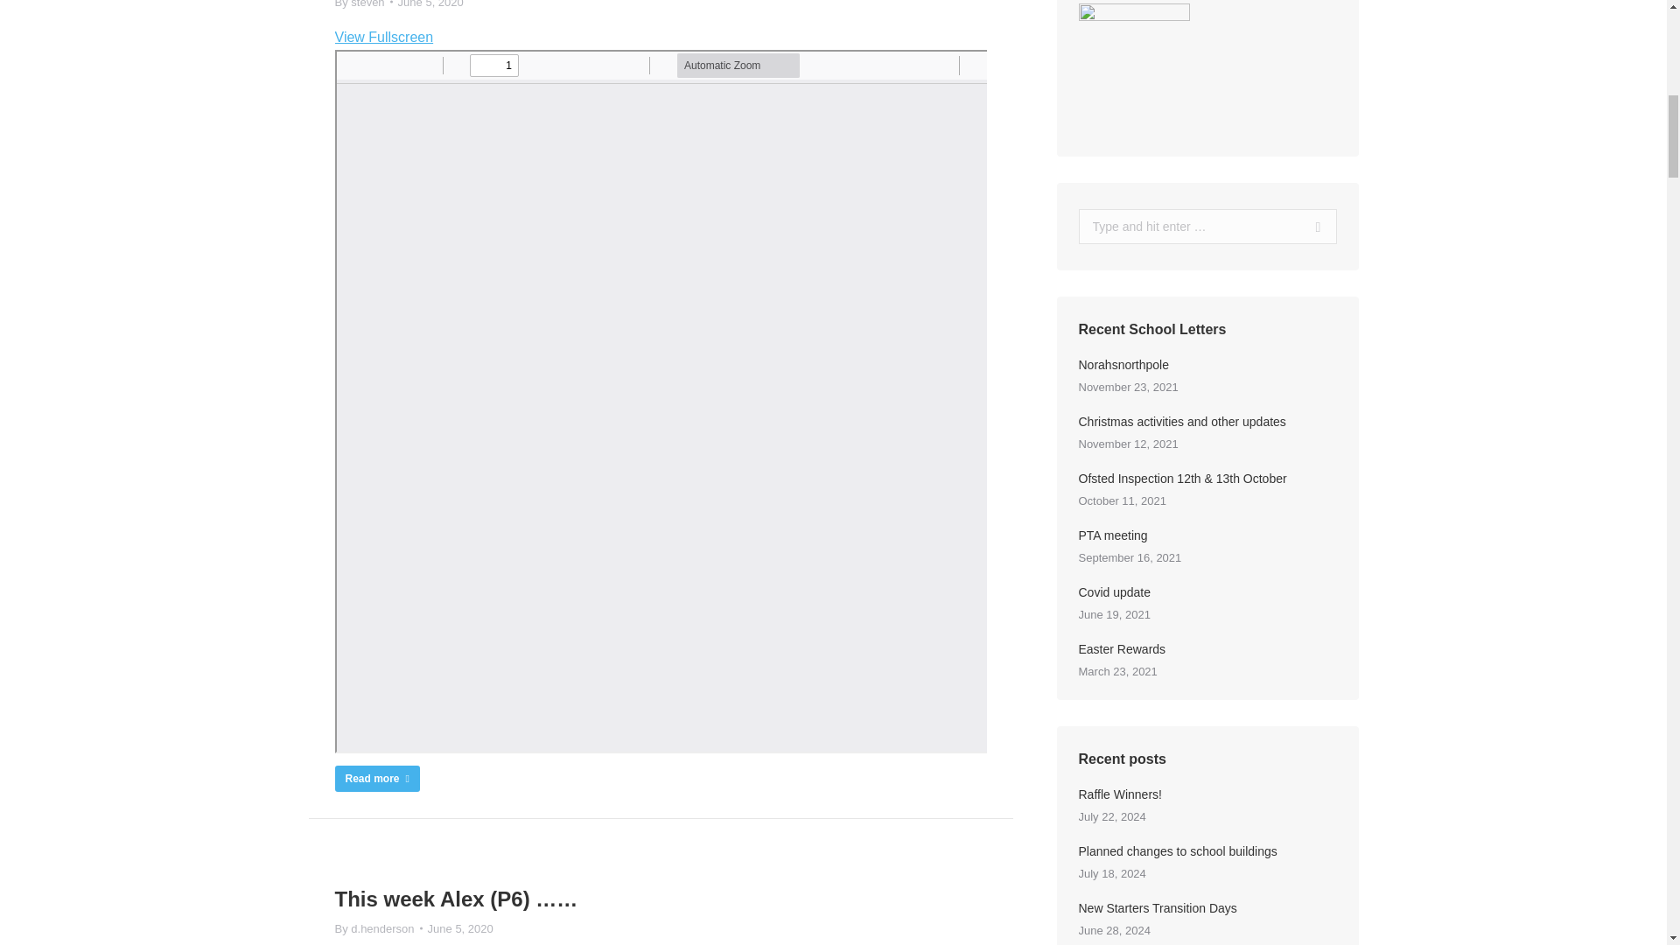 This screenshot has width=1680, height=945. What do you see at coordinates (378, 928) in the screenshot?
I see `View all posts by d.henderson` at bounding box center [378, 928].